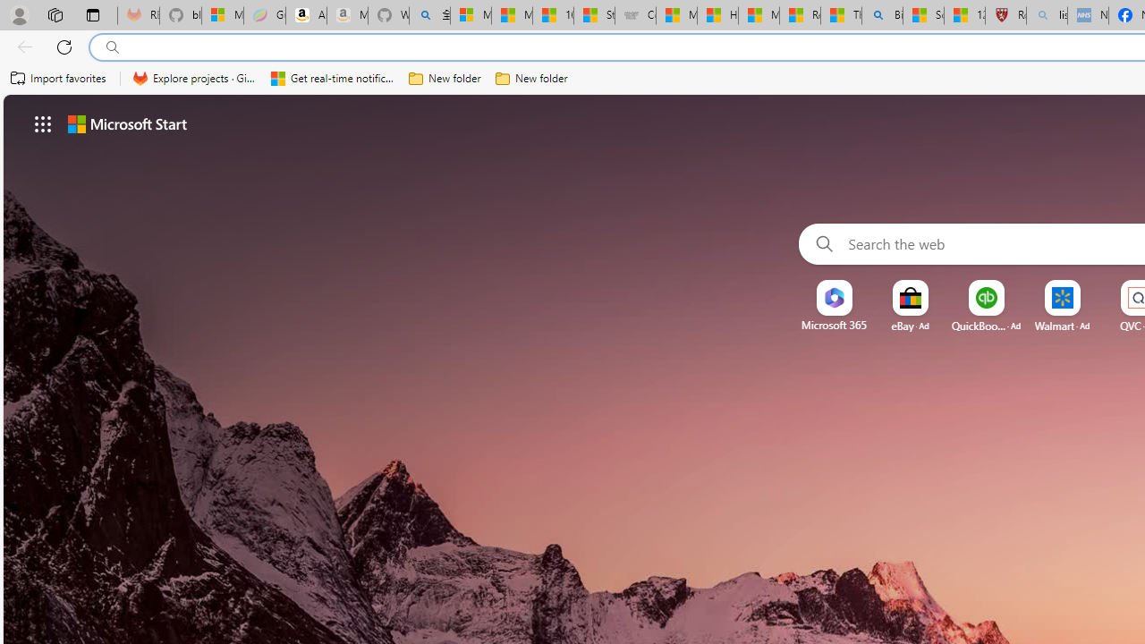 The height and width of the screenshot is (644, 1145). I want to click on Import favorites, so click(59, 79).